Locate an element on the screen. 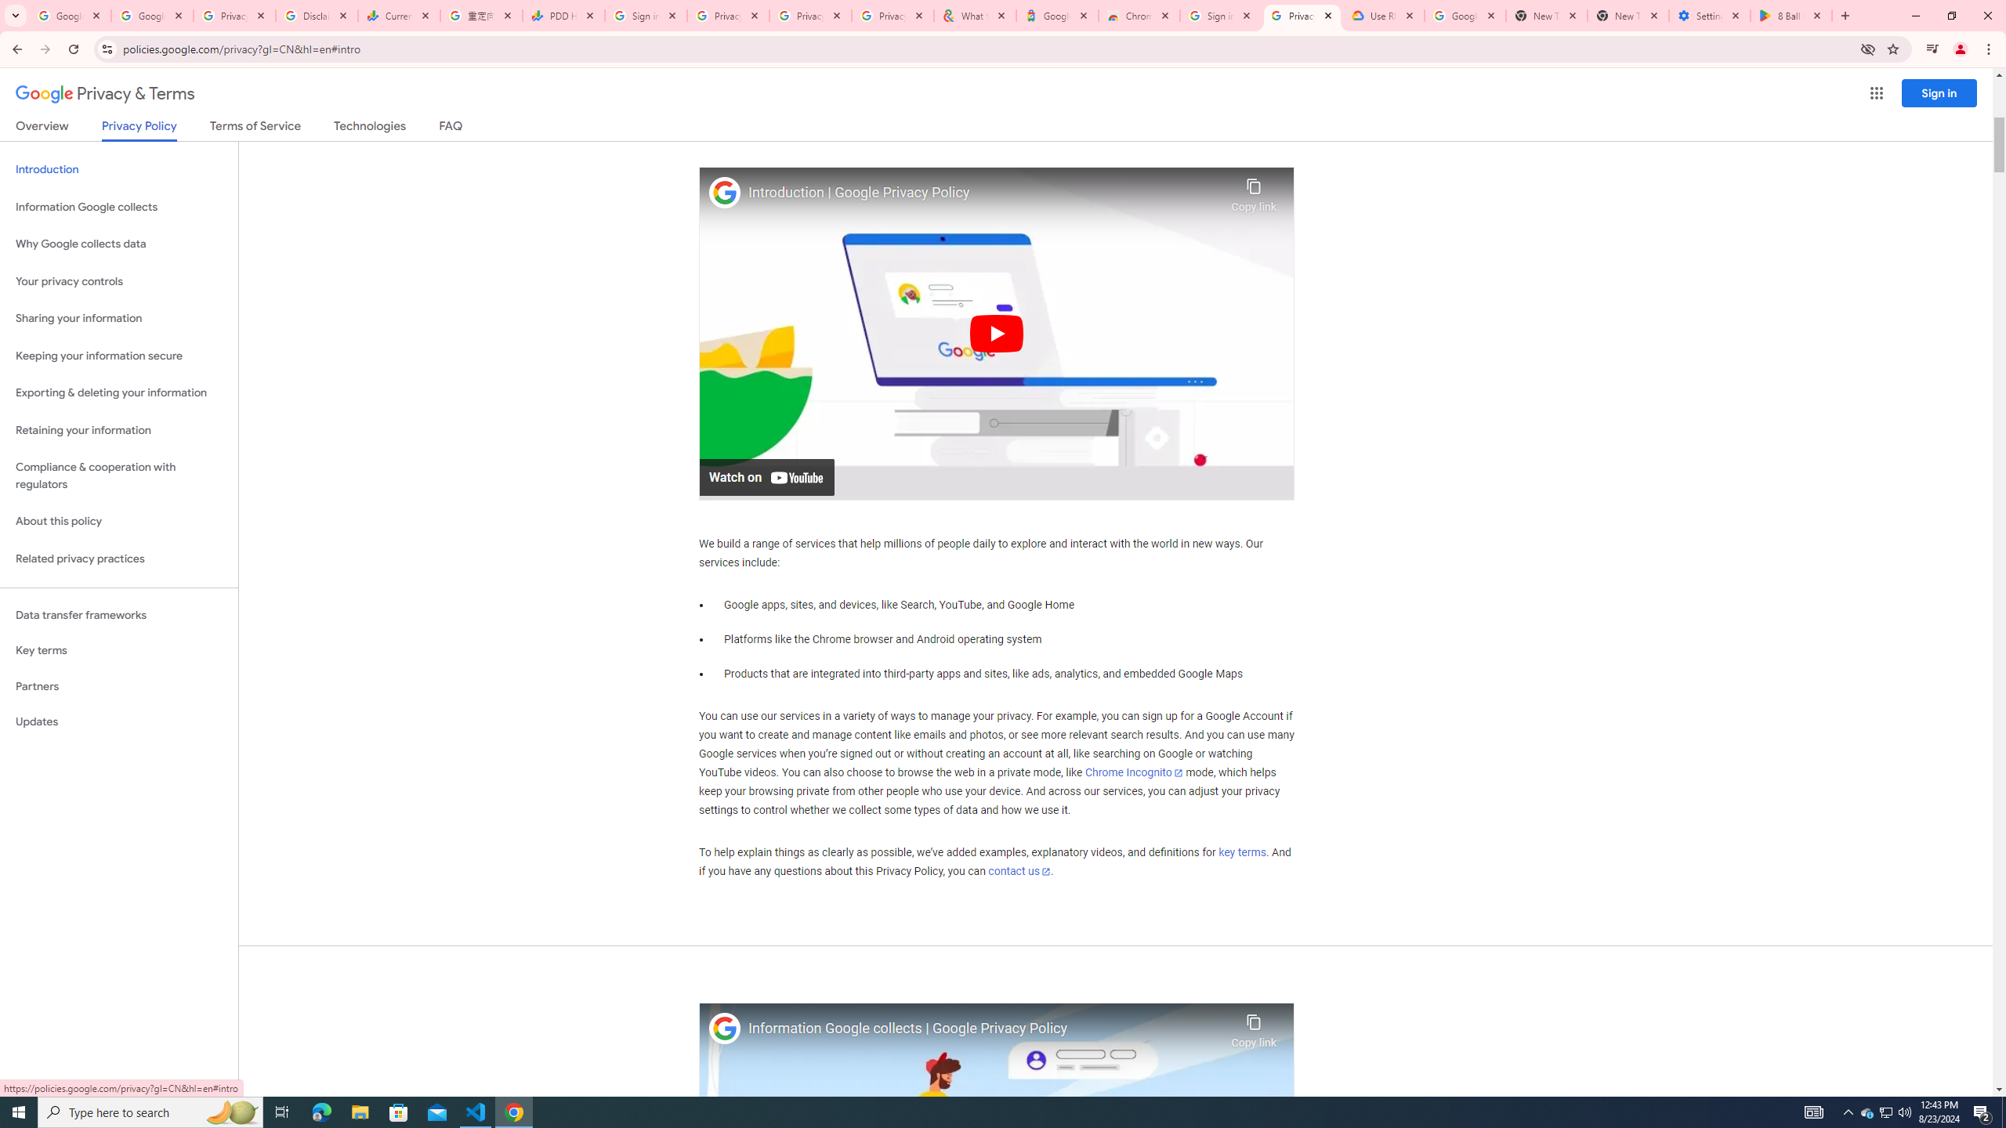 The image size is (2006, 1128). Copy link is located at coordinates (1254, 1028).